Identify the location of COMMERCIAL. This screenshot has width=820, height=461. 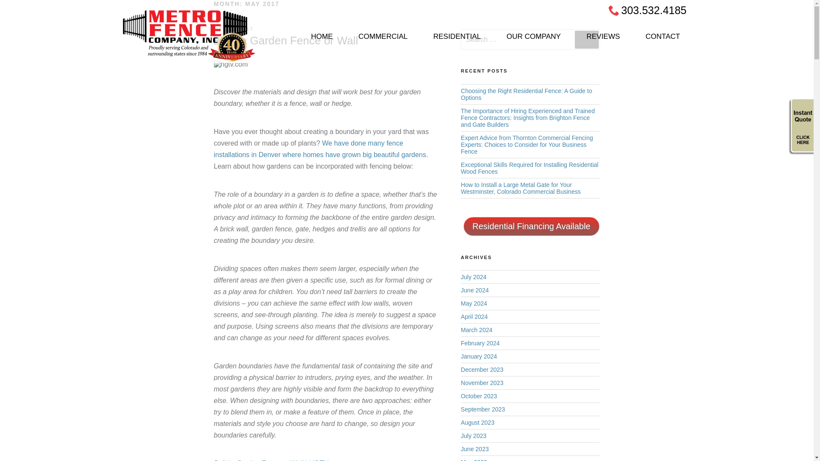
(383, 40).